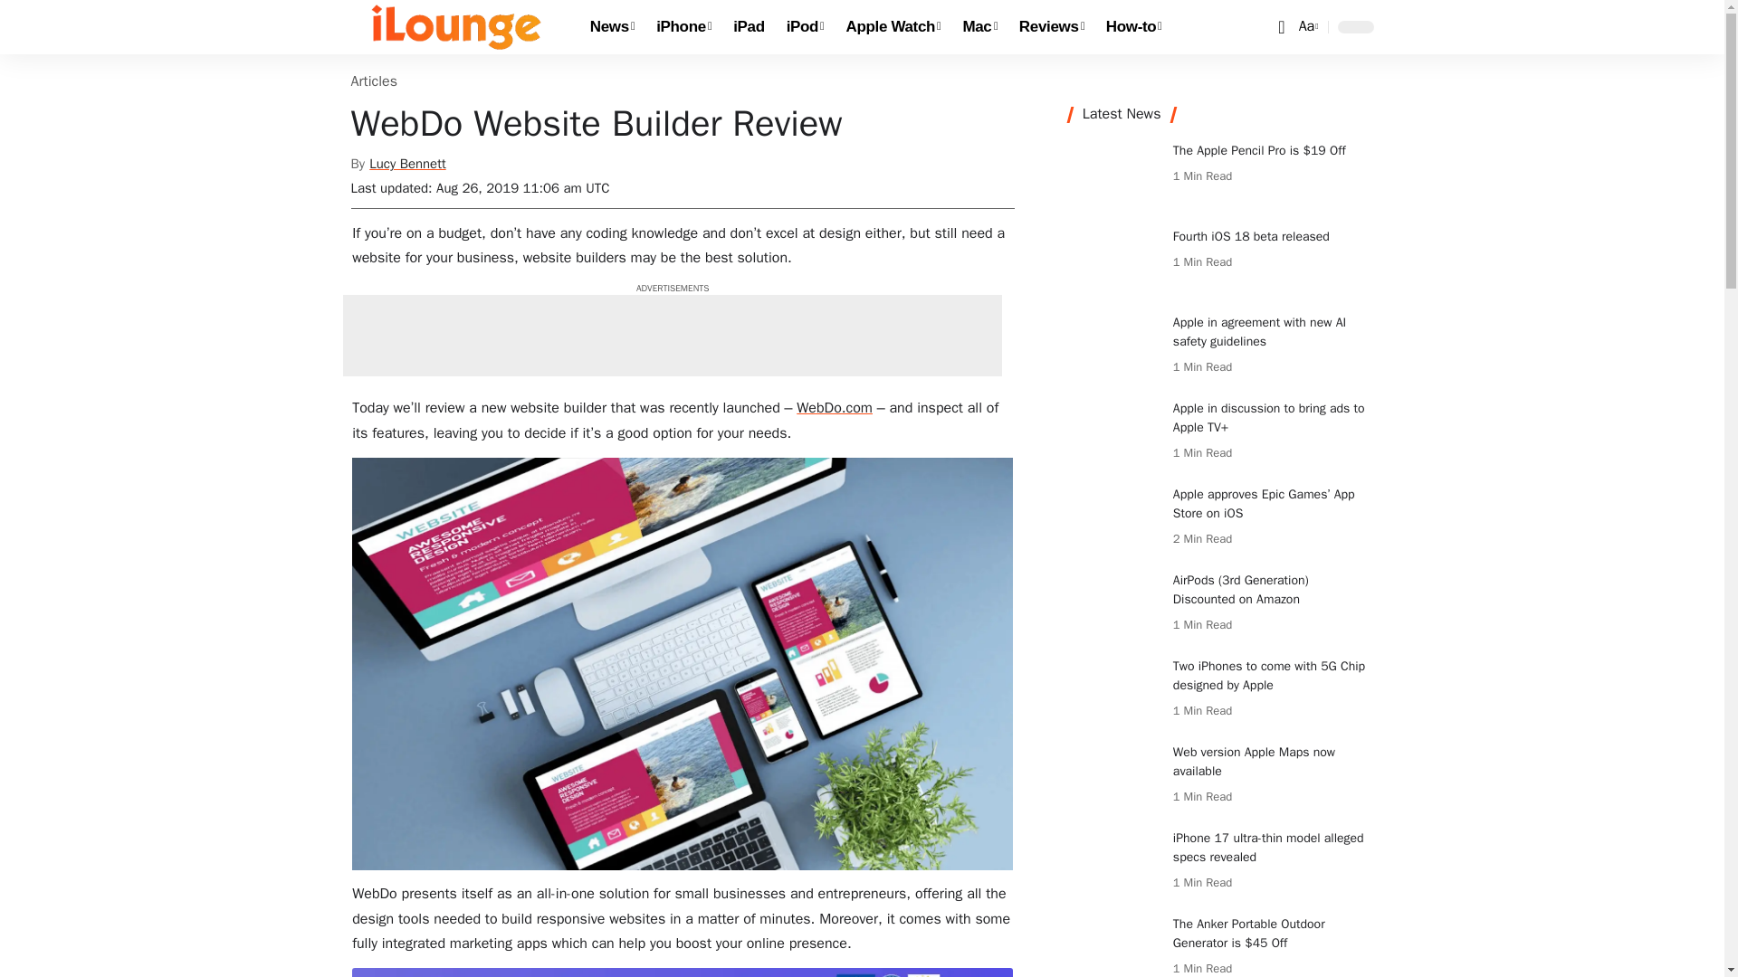 The image size is (1738, 977). What do you see at coordinates (806, 27) in the screenshot?
I see `Reviews` at bounding box center [806, 27].